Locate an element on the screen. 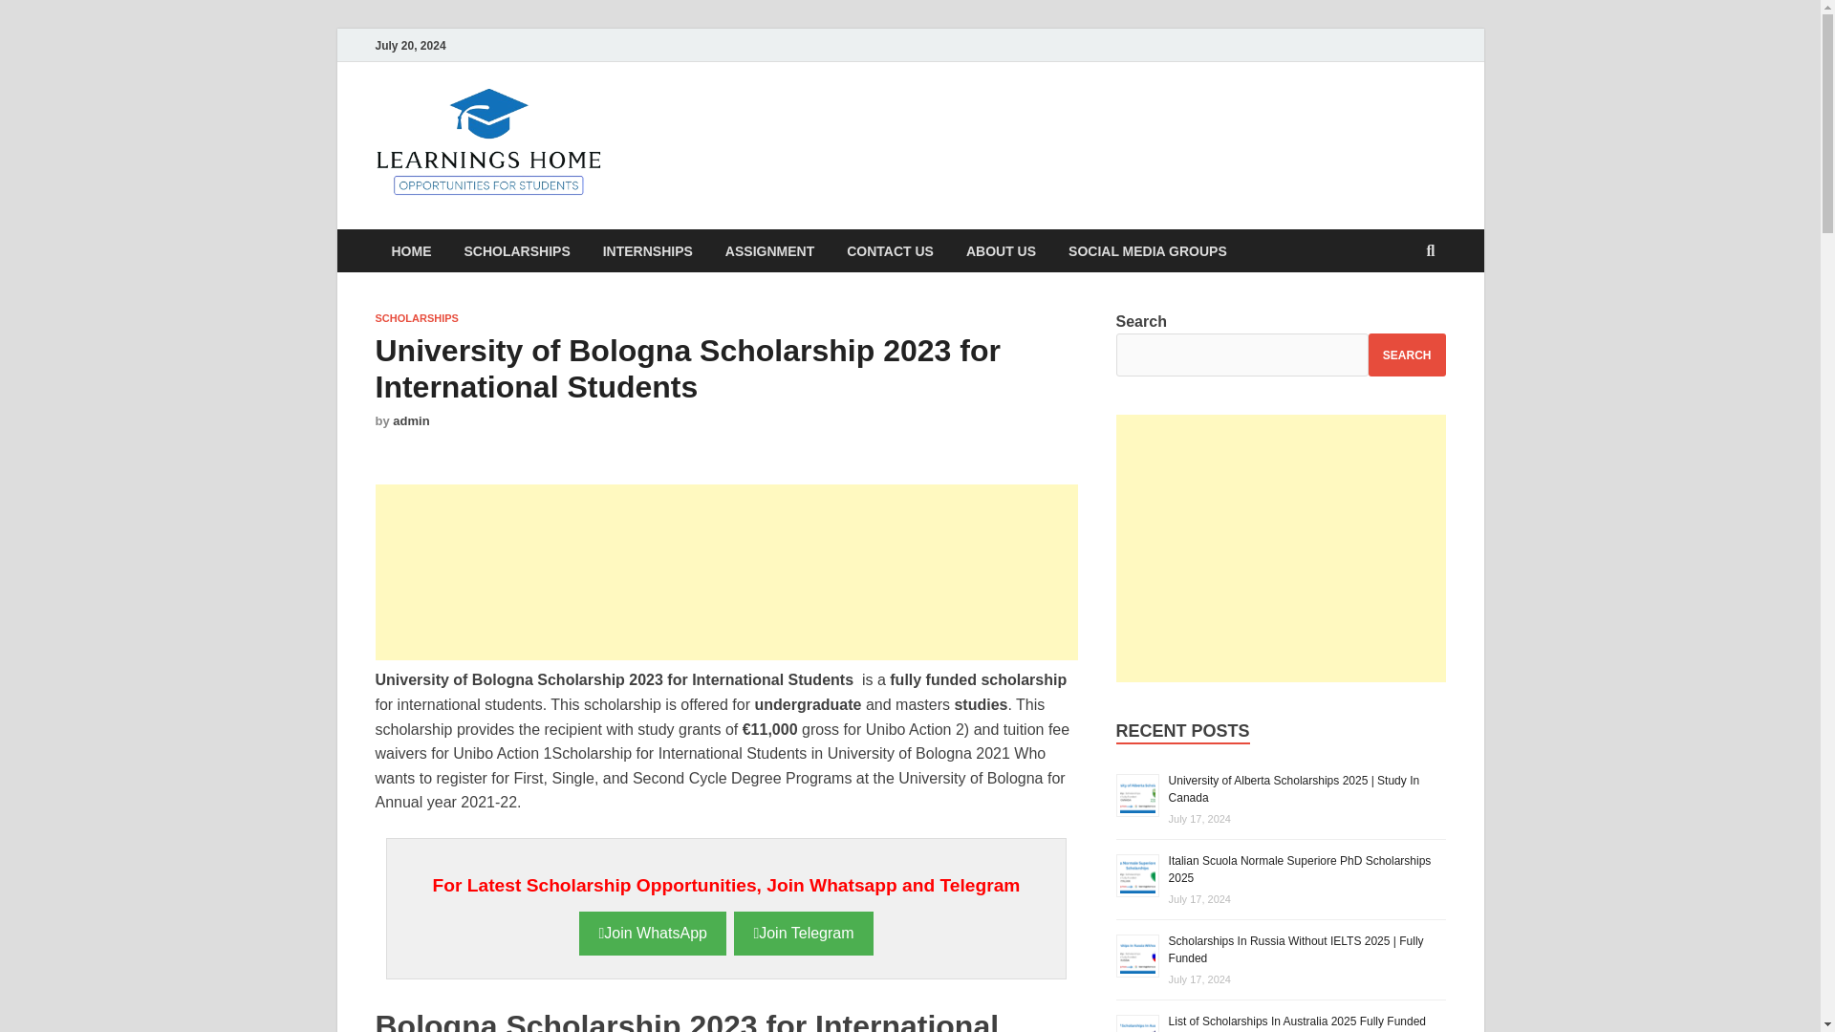 This screenshot has height=1032, width=1835. HOME is located at coordinates (411, 250).